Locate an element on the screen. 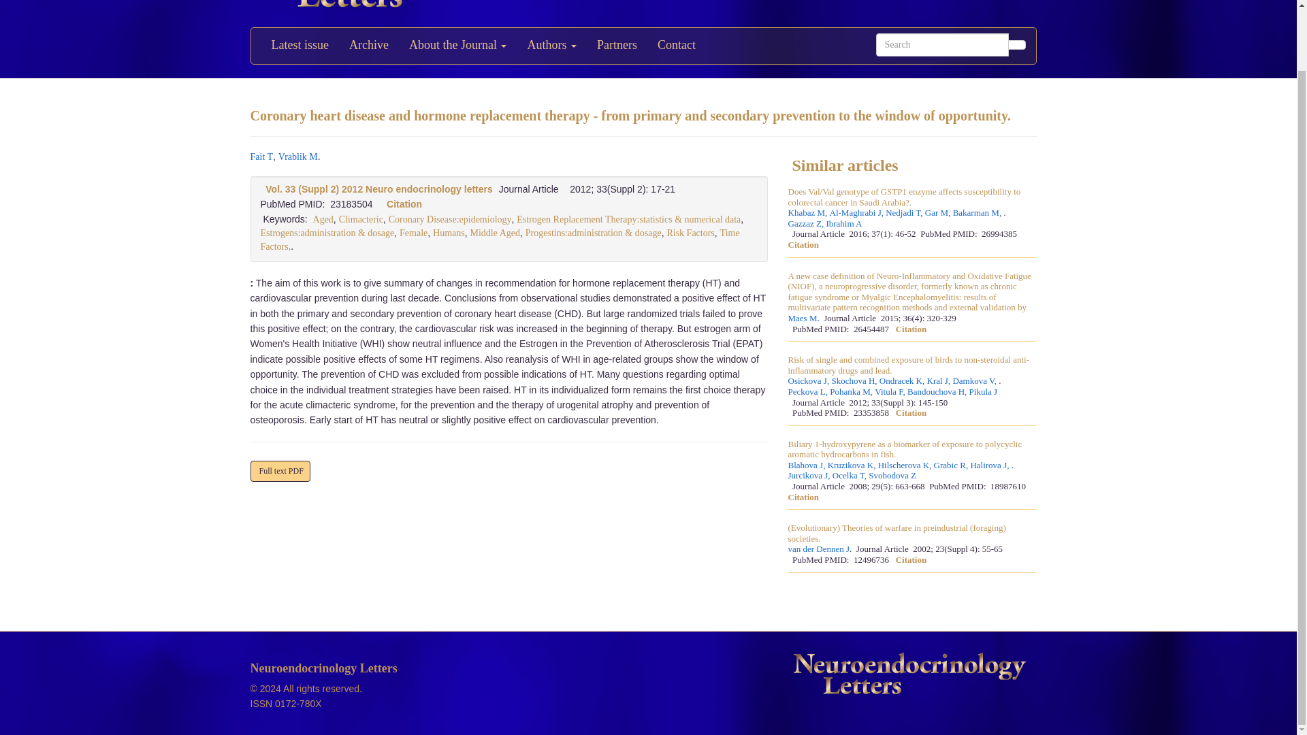   Full text PDF is located at coordinates (280, 471).